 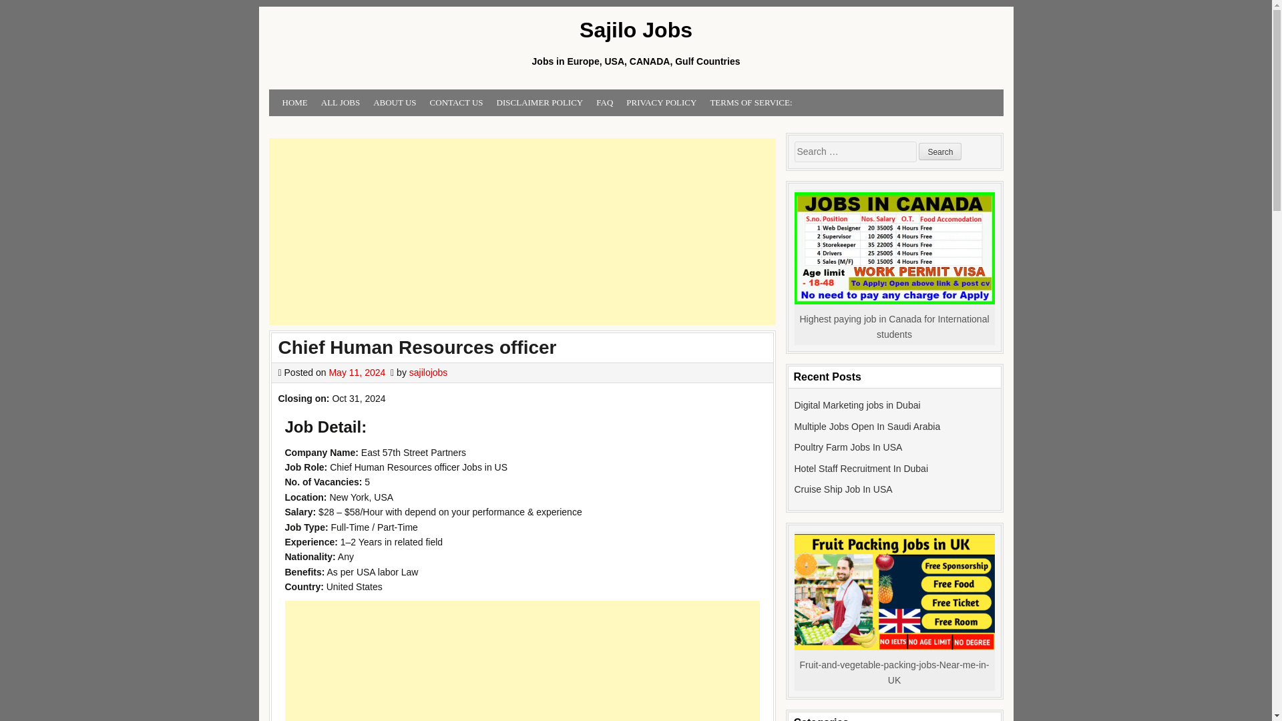 What do you see at coordinates (868, 426) in the screenshot?
I see `Multiple Jobs Open In Saudi Arabia` at bounding box center [868, 426].